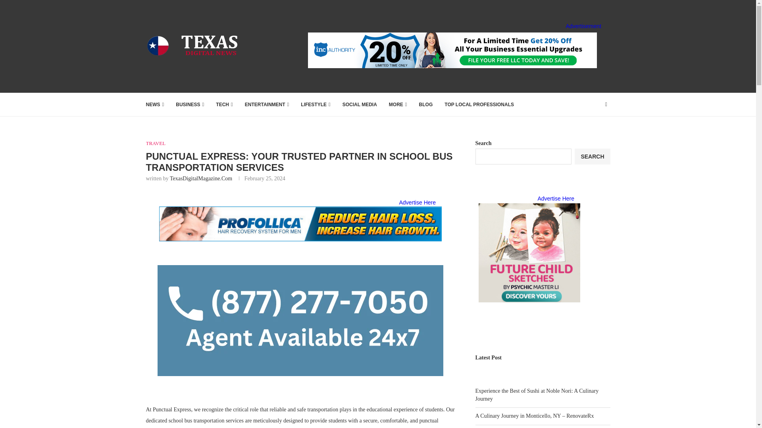 This screenshot has width=762, height=428. What do you see at coordinates (426, 105) in the screenshot?
I see `BLOG` at bounding box center [426, 105].